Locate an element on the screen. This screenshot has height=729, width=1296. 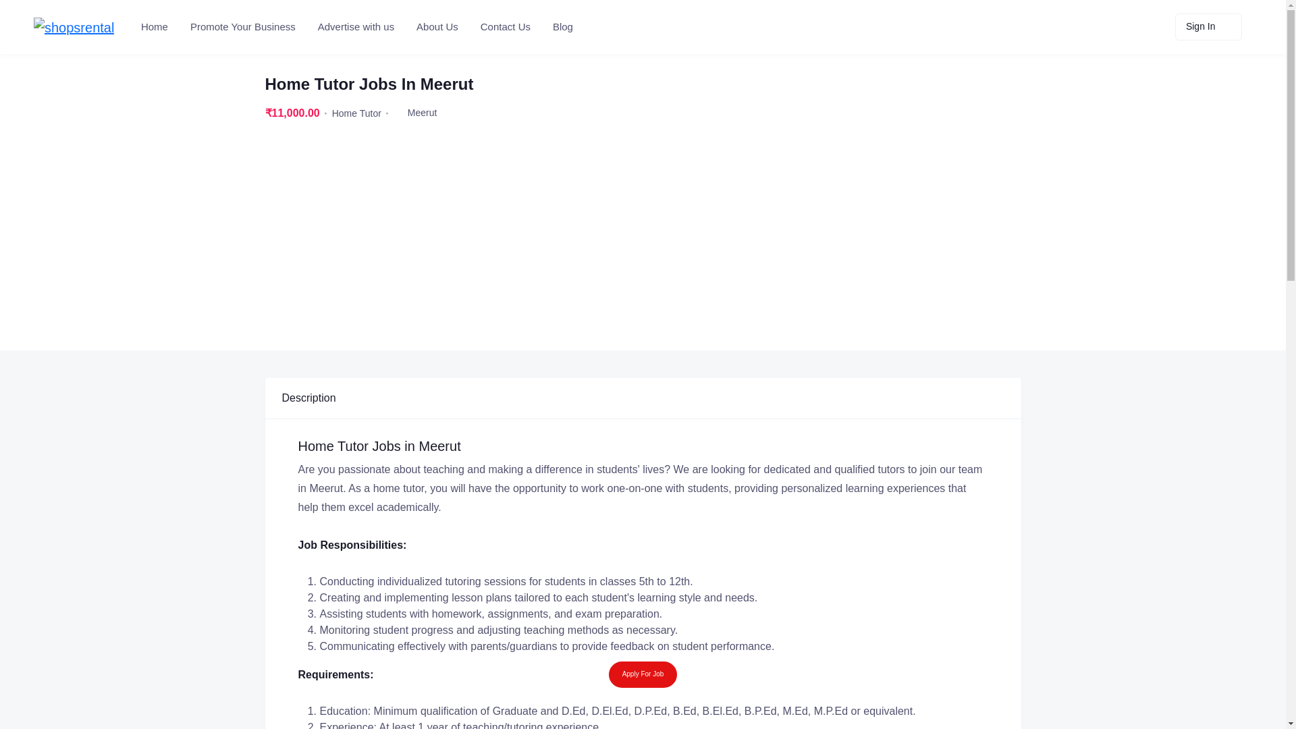
Blog is located at coordinates (562, 27).